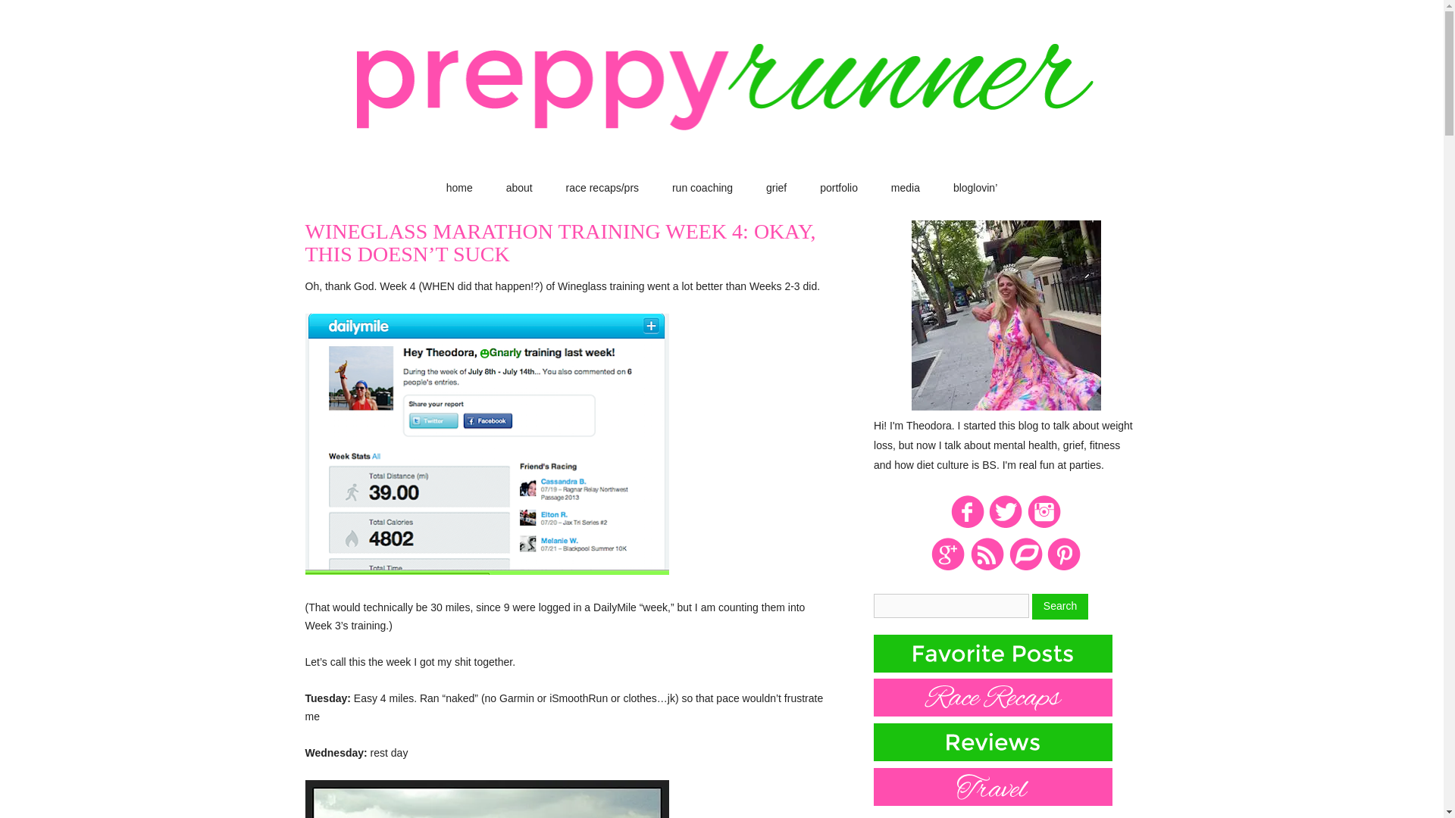  Describe the element at coordinates (1059, 606) in the screenshot. I see `Search` at that location.